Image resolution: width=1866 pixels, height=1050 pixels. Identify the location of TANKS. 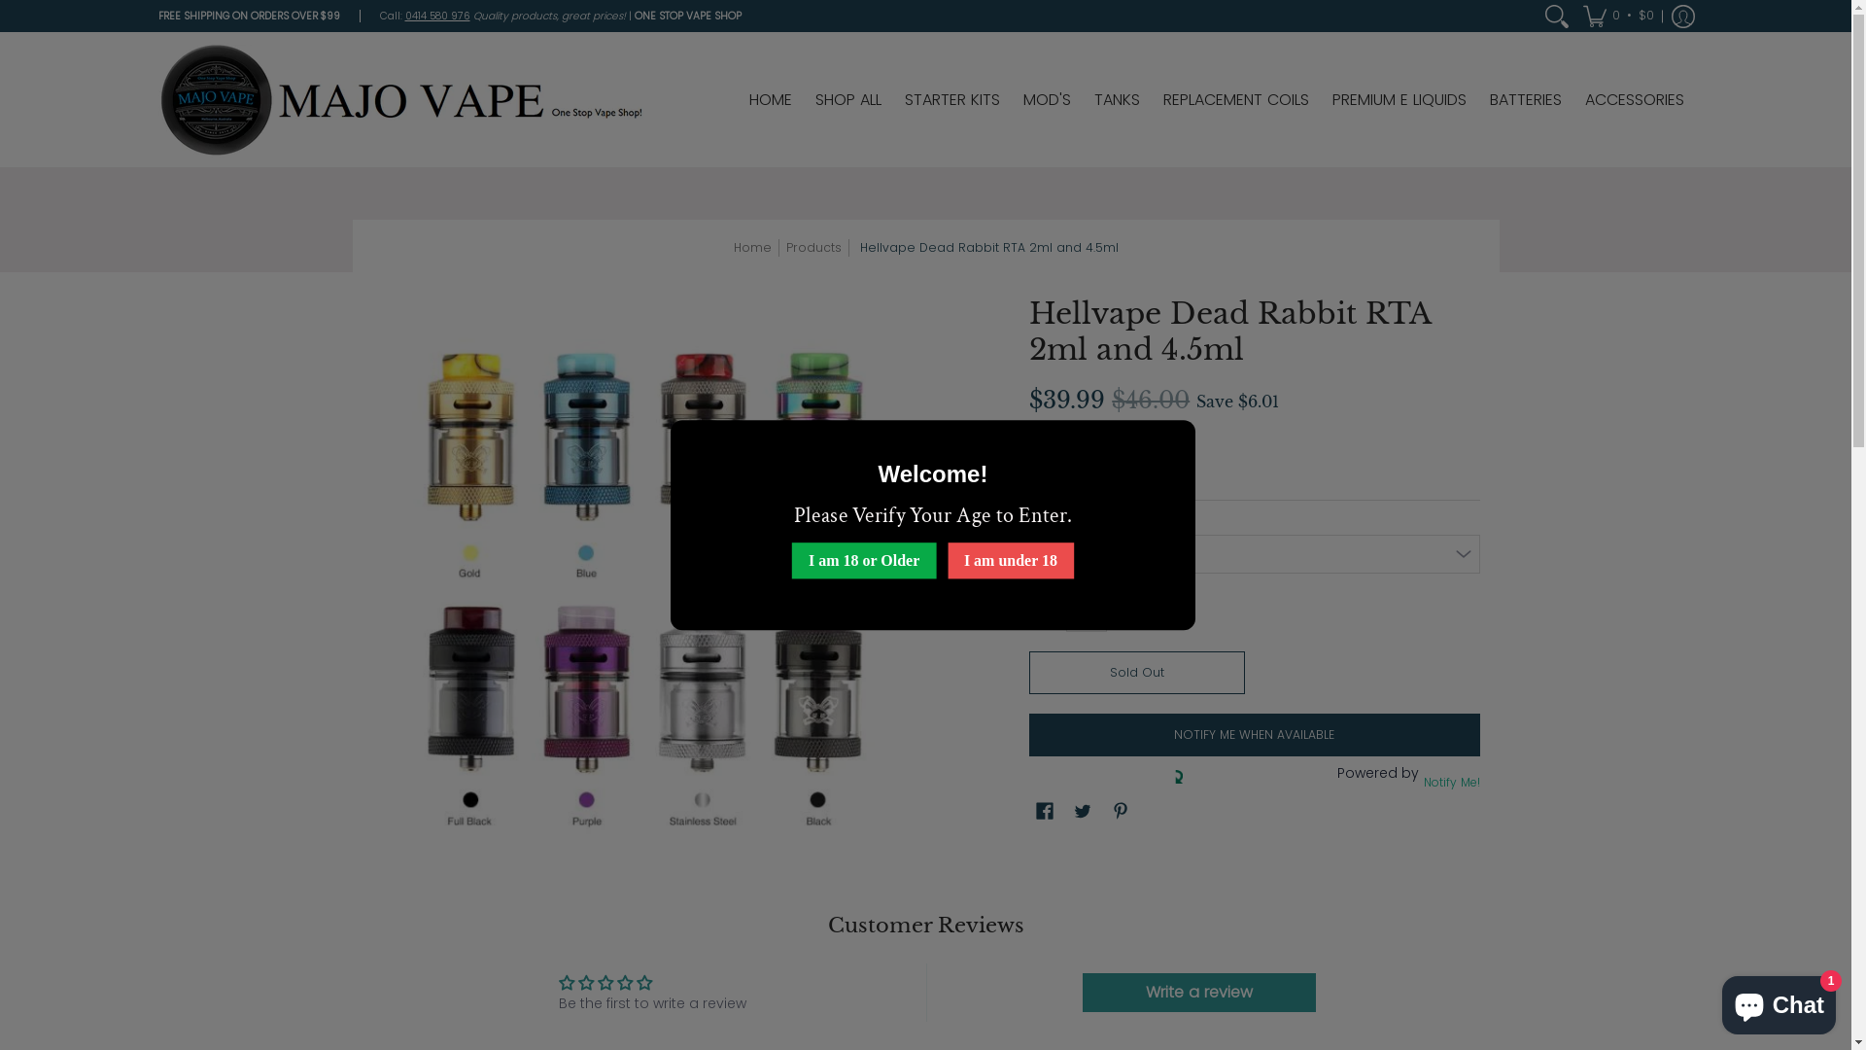
(1118, 99).